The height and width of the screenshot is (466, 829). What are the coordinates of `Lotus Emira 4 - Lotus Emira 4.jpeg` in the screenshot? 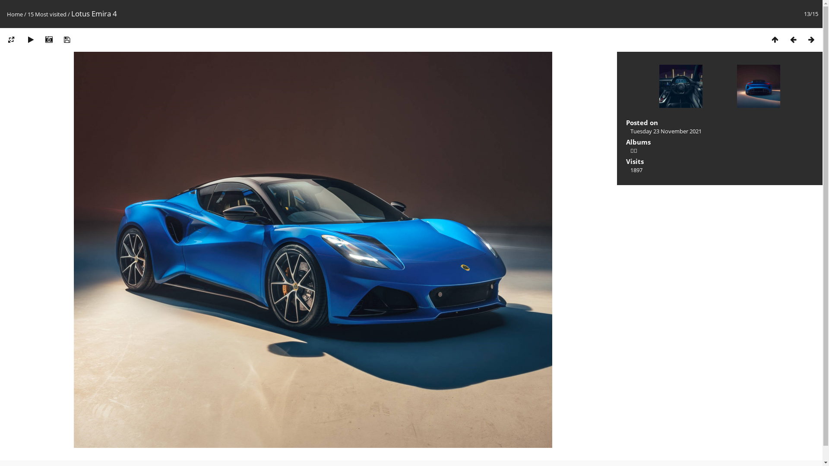 It's located at (313, 250).